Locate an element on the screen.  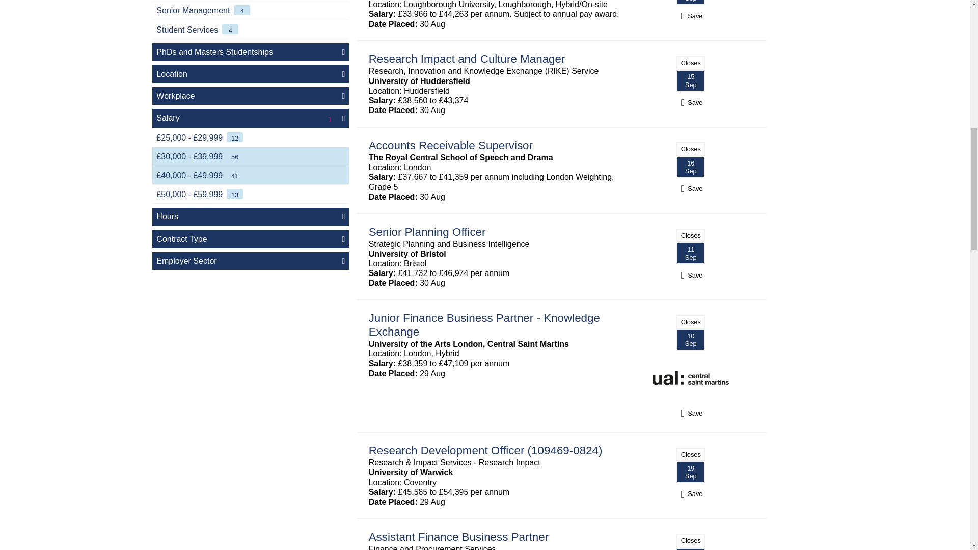
Save job is located at coordinates (690, 275).